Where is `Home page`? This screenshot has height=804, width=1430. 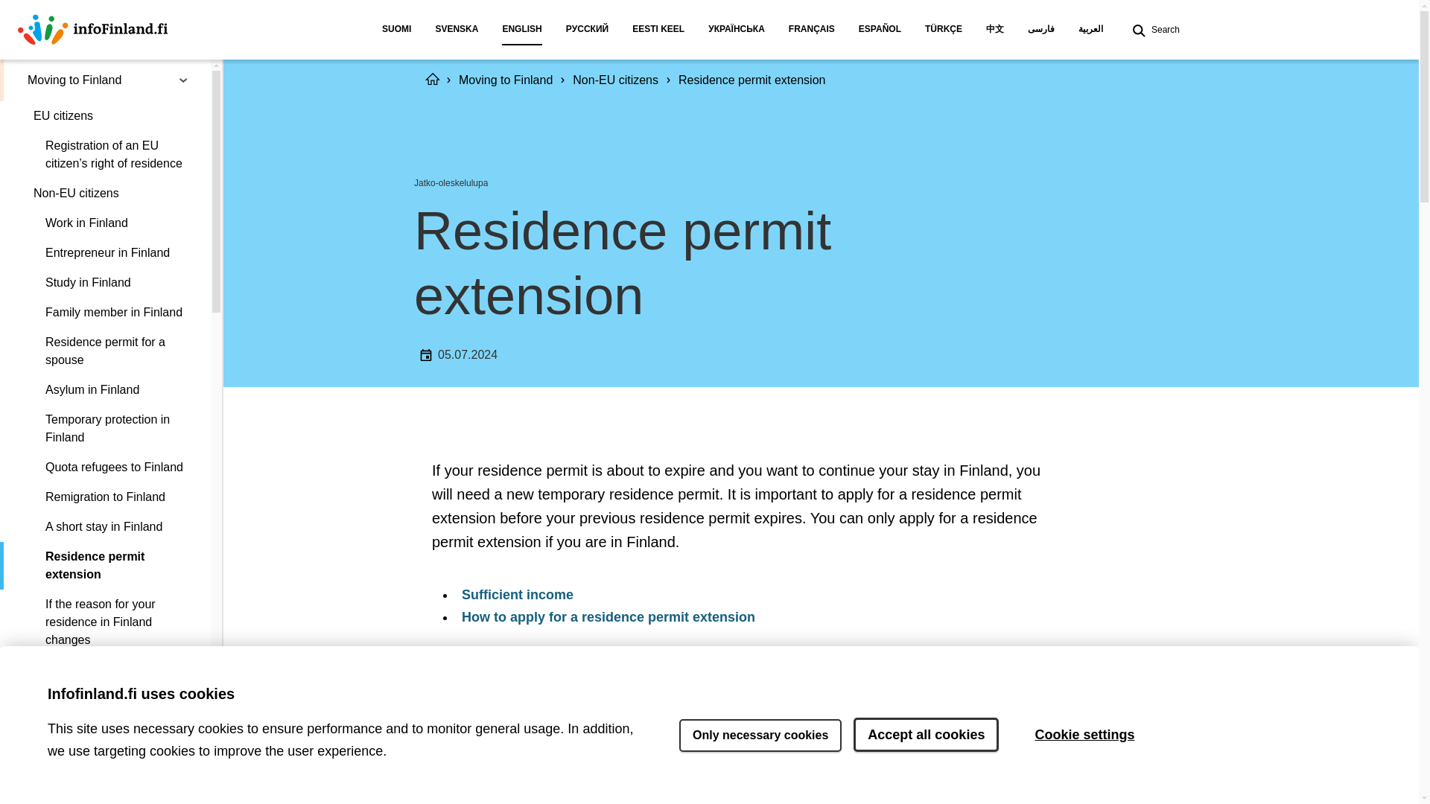
Home page is located at coordinates (92, 30).